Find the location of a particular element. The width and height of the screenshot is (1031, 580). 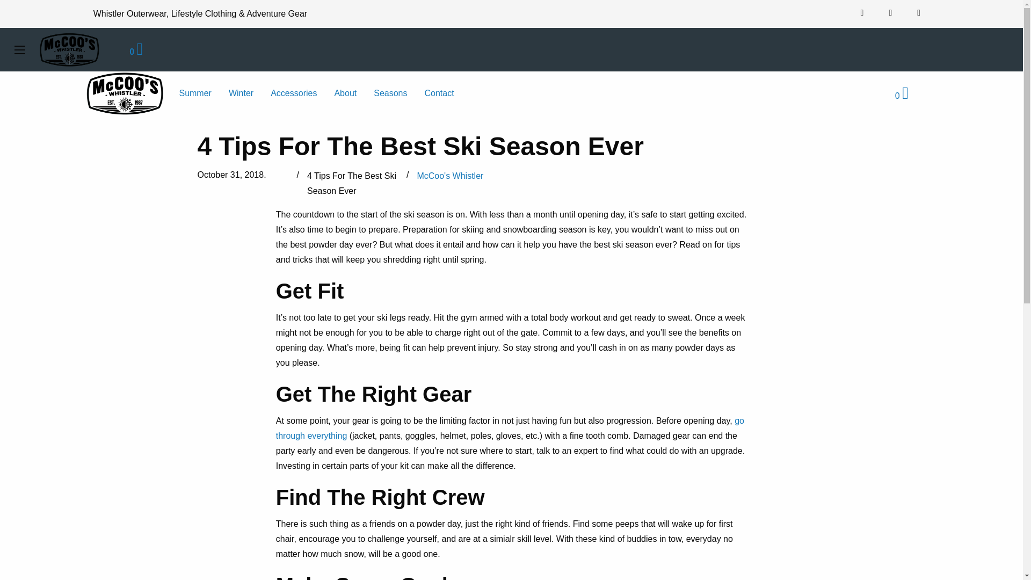

View your shopping cart is located at coordinates (136, 52).